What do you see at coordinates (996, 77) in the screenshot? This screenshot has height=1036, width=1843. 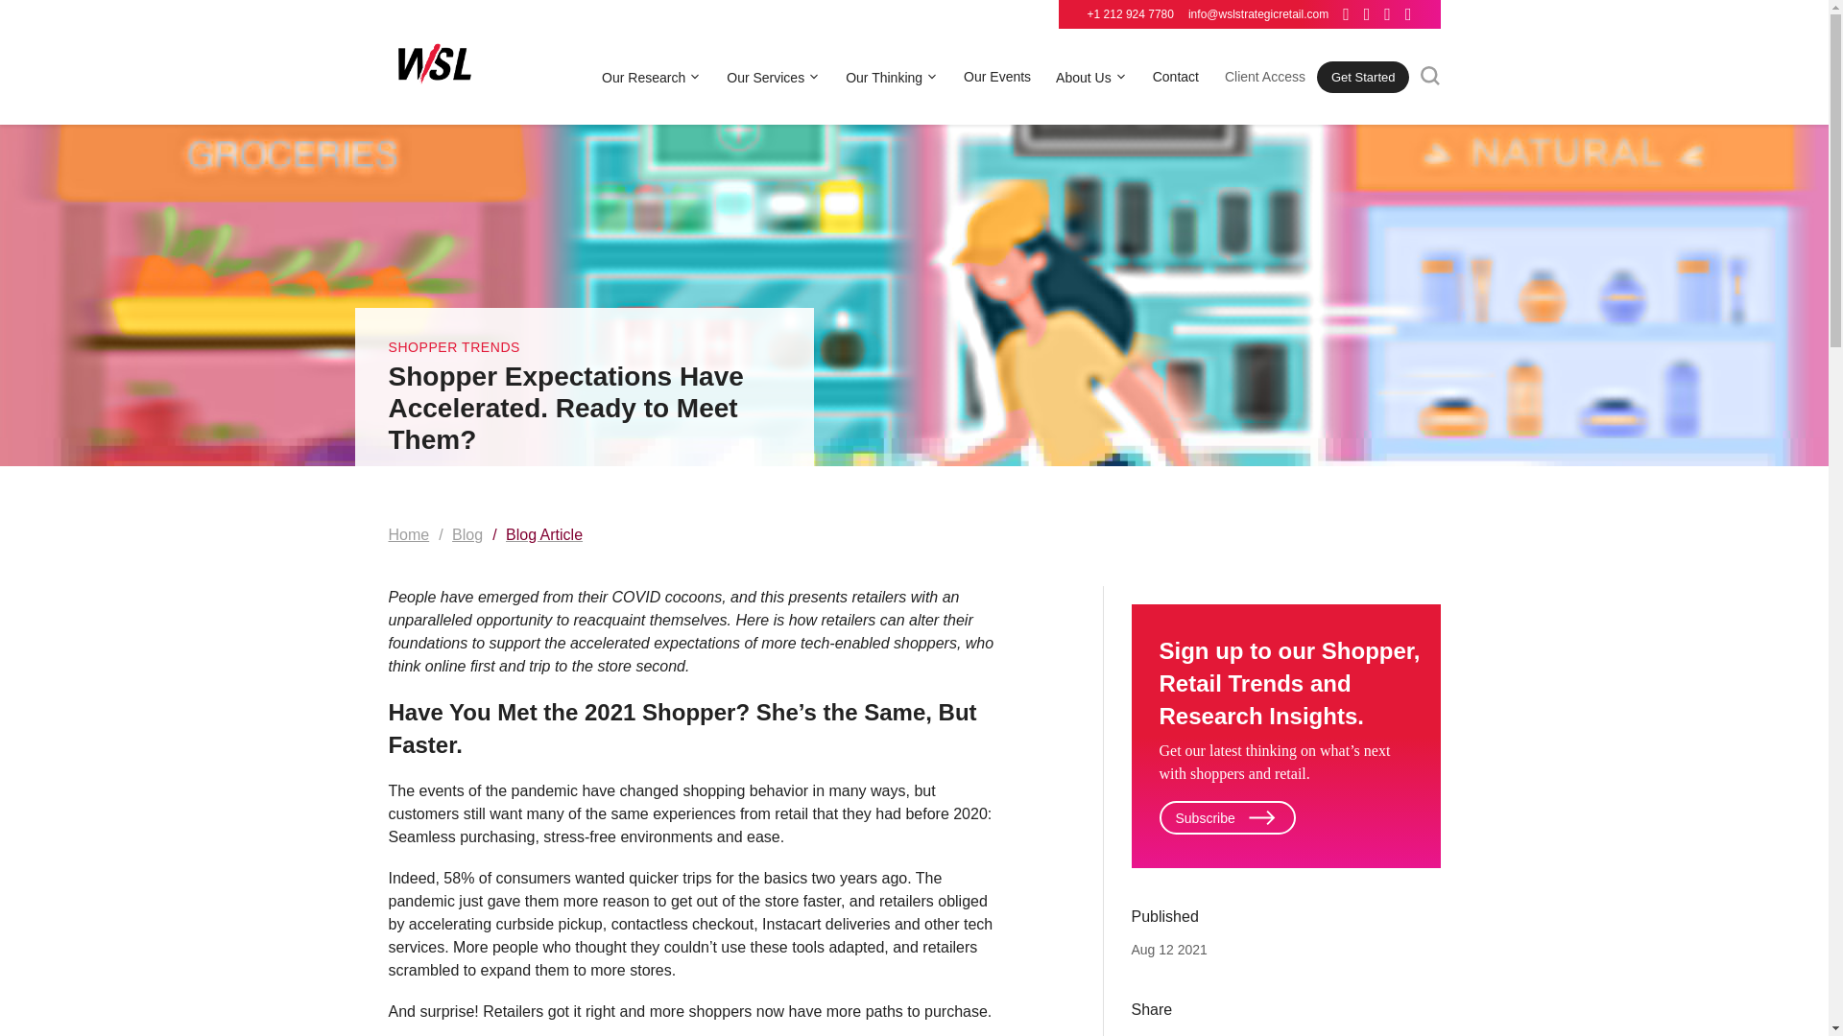 I see `Our Events` at bounding box center [996, 77].